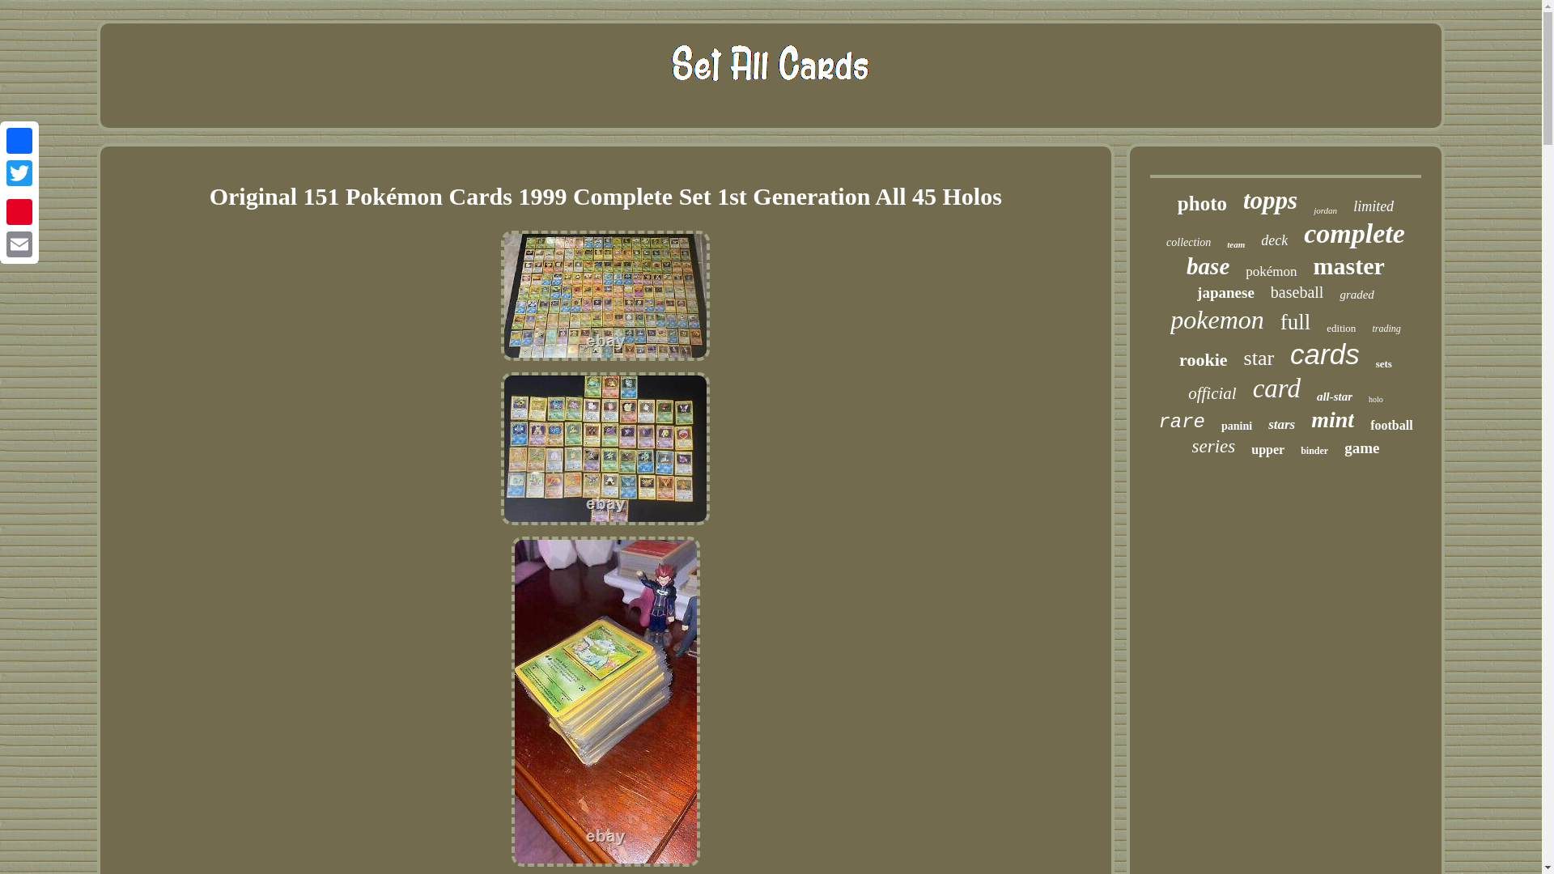 The width and height of the screenshot is (1554, 874). I want to click on cards, so click(1324, 354).